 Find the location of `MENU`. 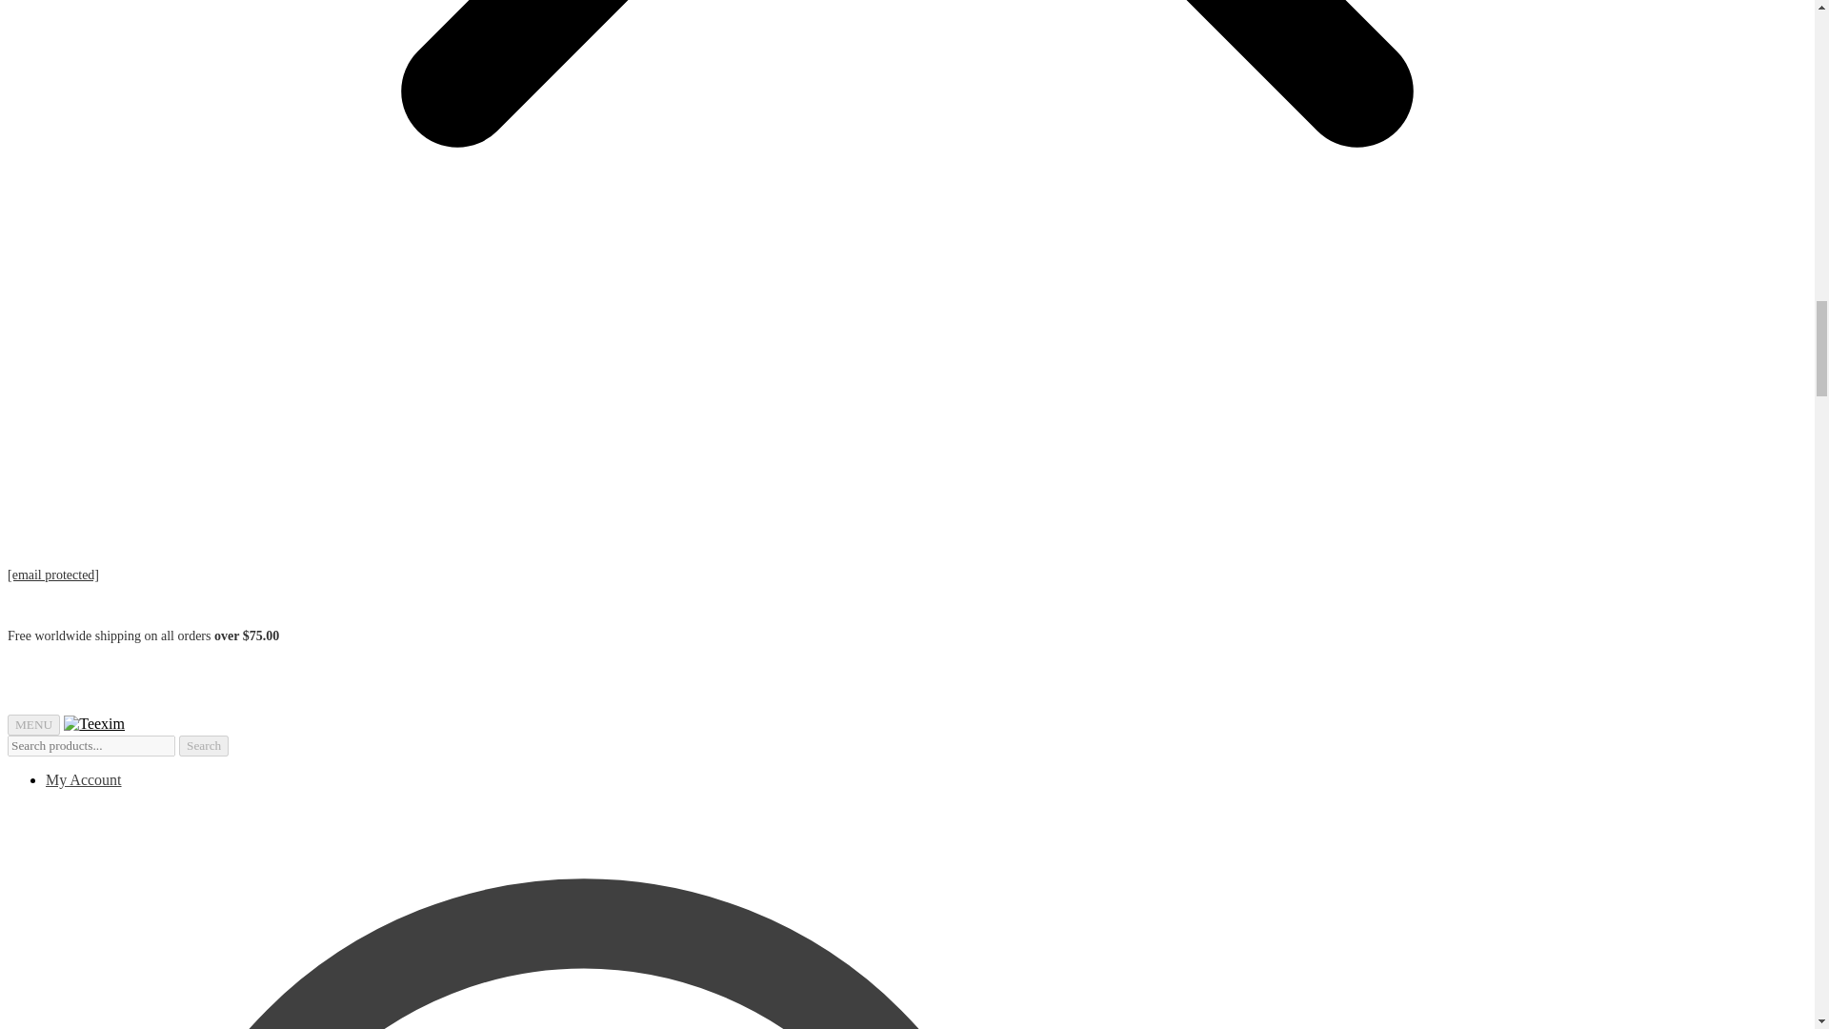

MENU is located at coordinates (33, 724).